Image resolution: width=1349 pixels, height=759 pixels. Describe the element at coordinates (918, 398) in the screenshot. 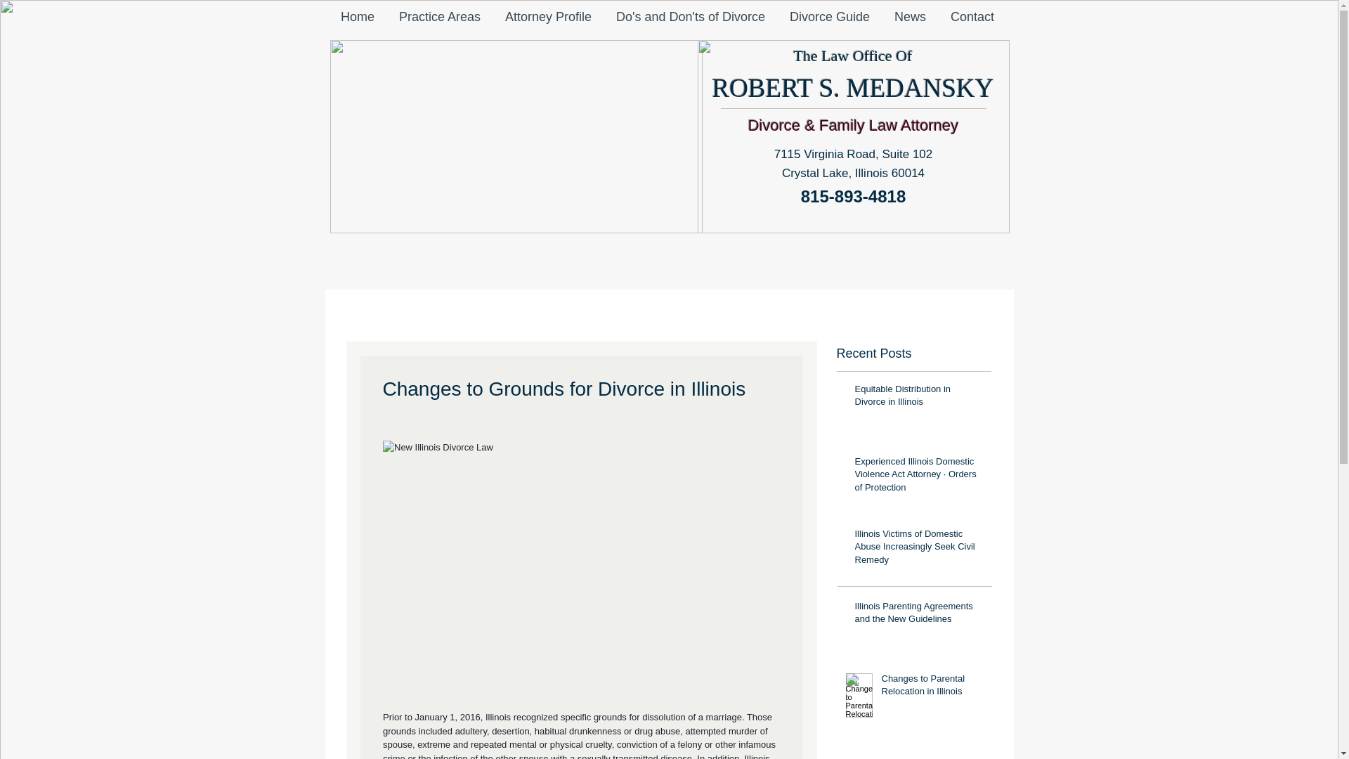

I see `Equitable Distribution in Divorce in Illinois` at that location.